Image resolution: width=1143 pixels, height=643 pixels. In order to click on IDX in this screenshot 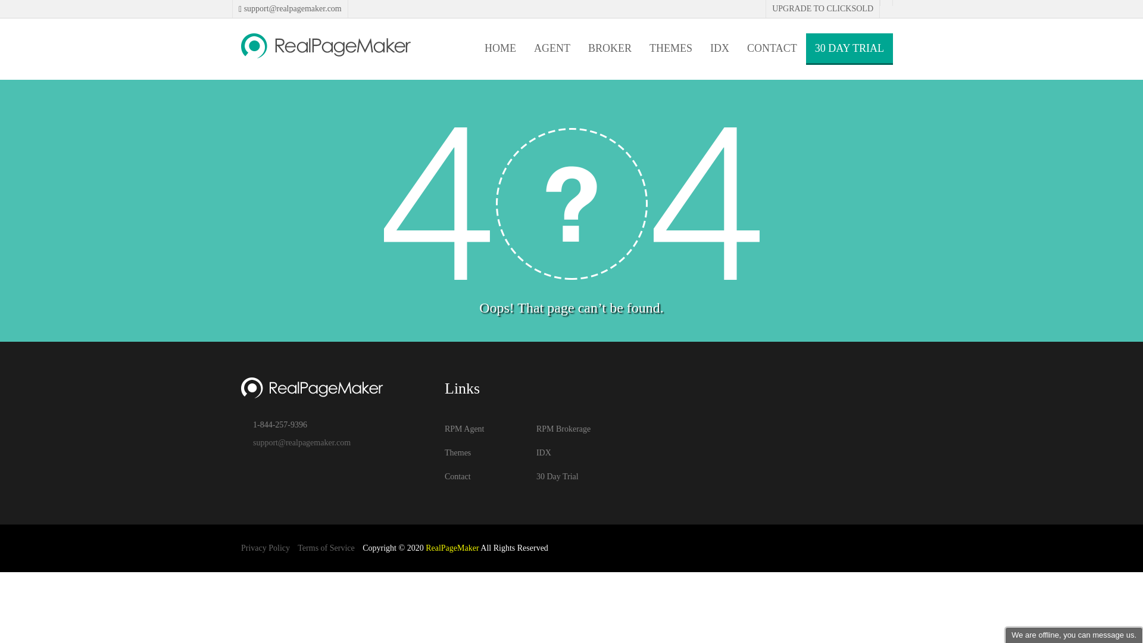, I will do `click(720, 48)`.